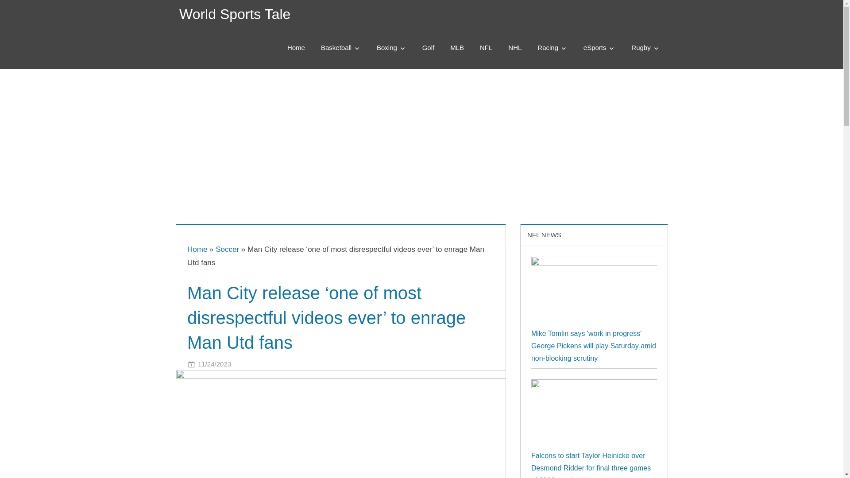  Describe the element at coordinates (515, 48) in the screenshot. I see `NHL` at that location.